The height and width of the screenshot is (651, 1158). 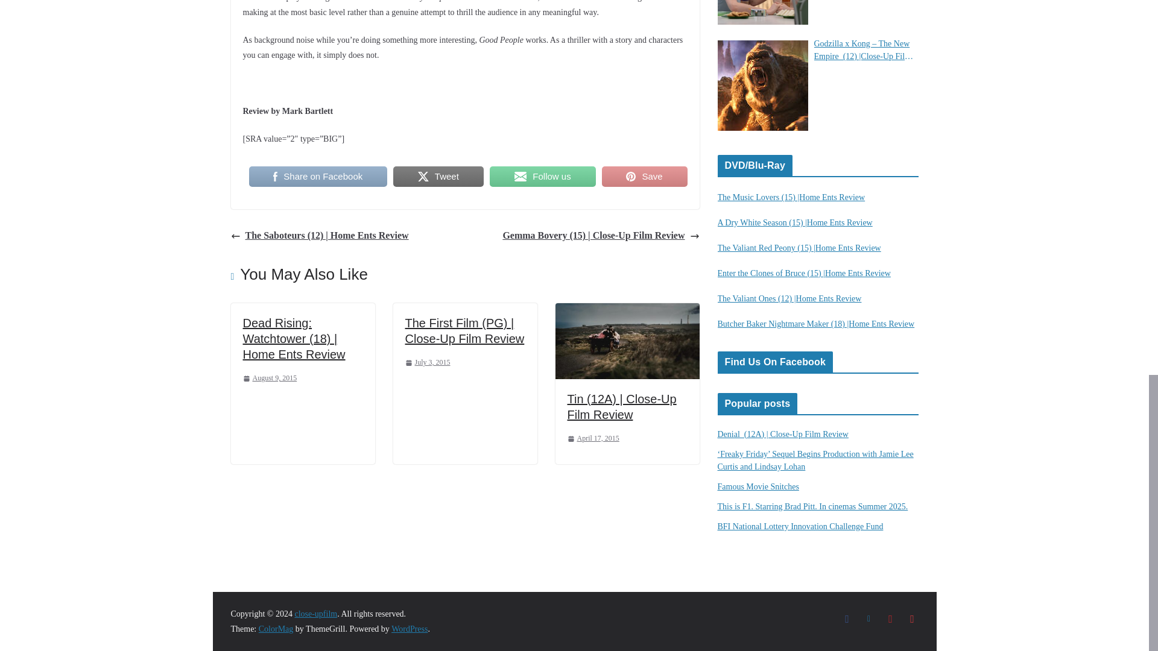 What do you see at coordinates (438, 177) in the screenshot?
I see `Tweet` at bounding box center [438, 177].